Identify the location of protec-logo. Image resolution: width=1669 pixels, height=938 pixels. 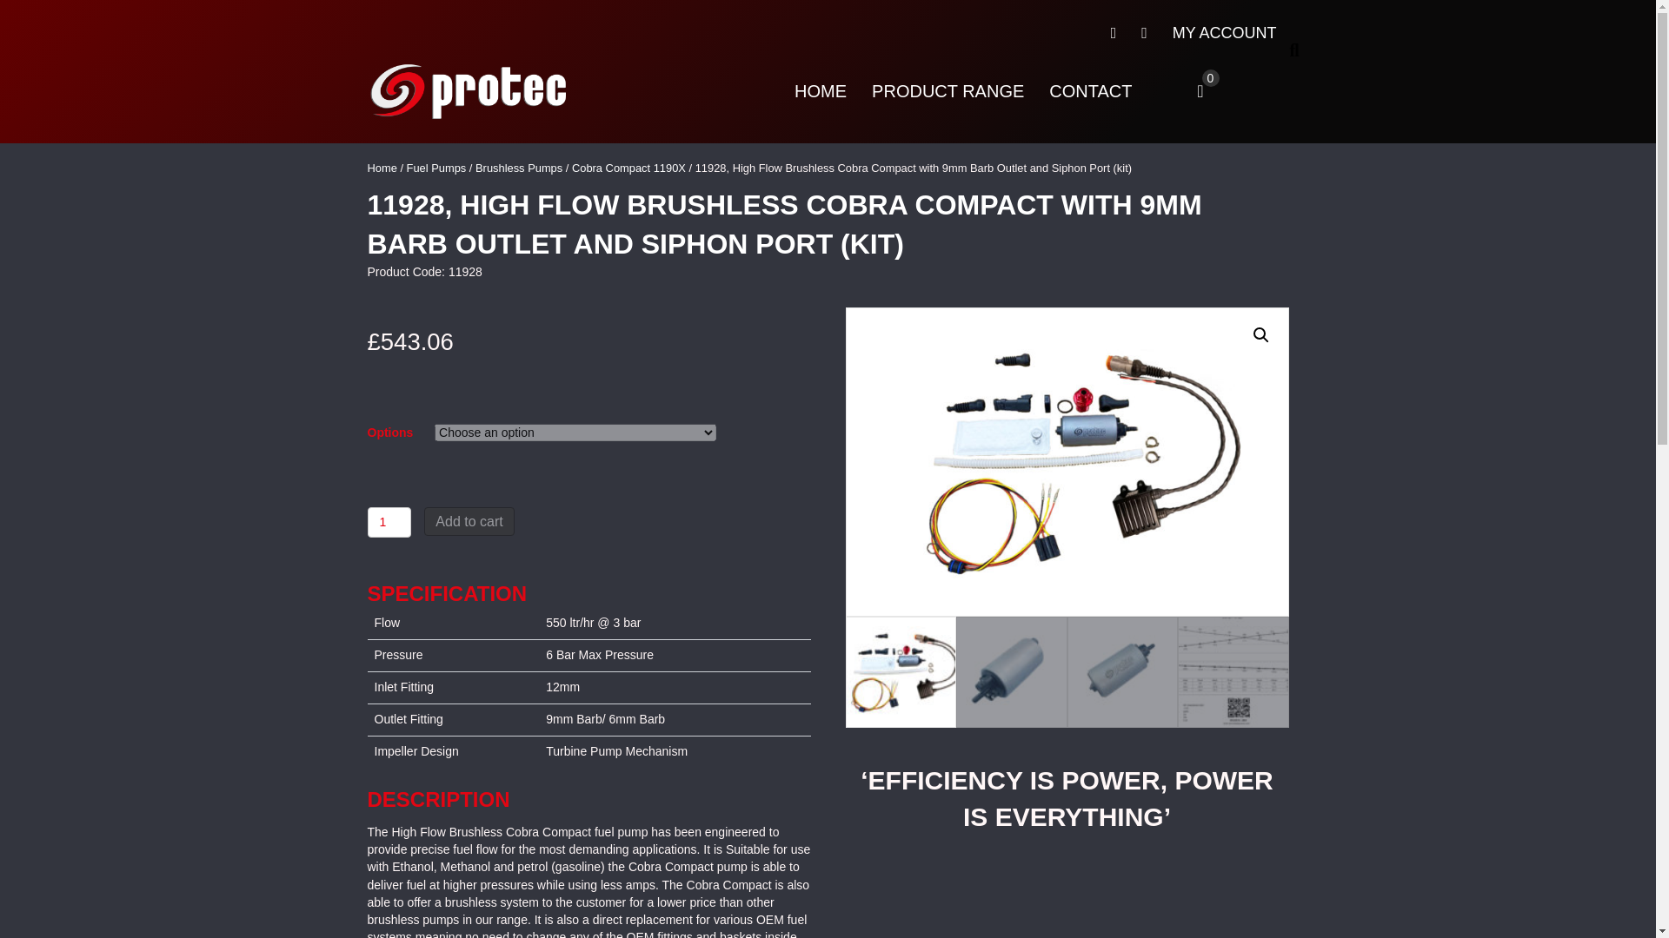
(469, 92).